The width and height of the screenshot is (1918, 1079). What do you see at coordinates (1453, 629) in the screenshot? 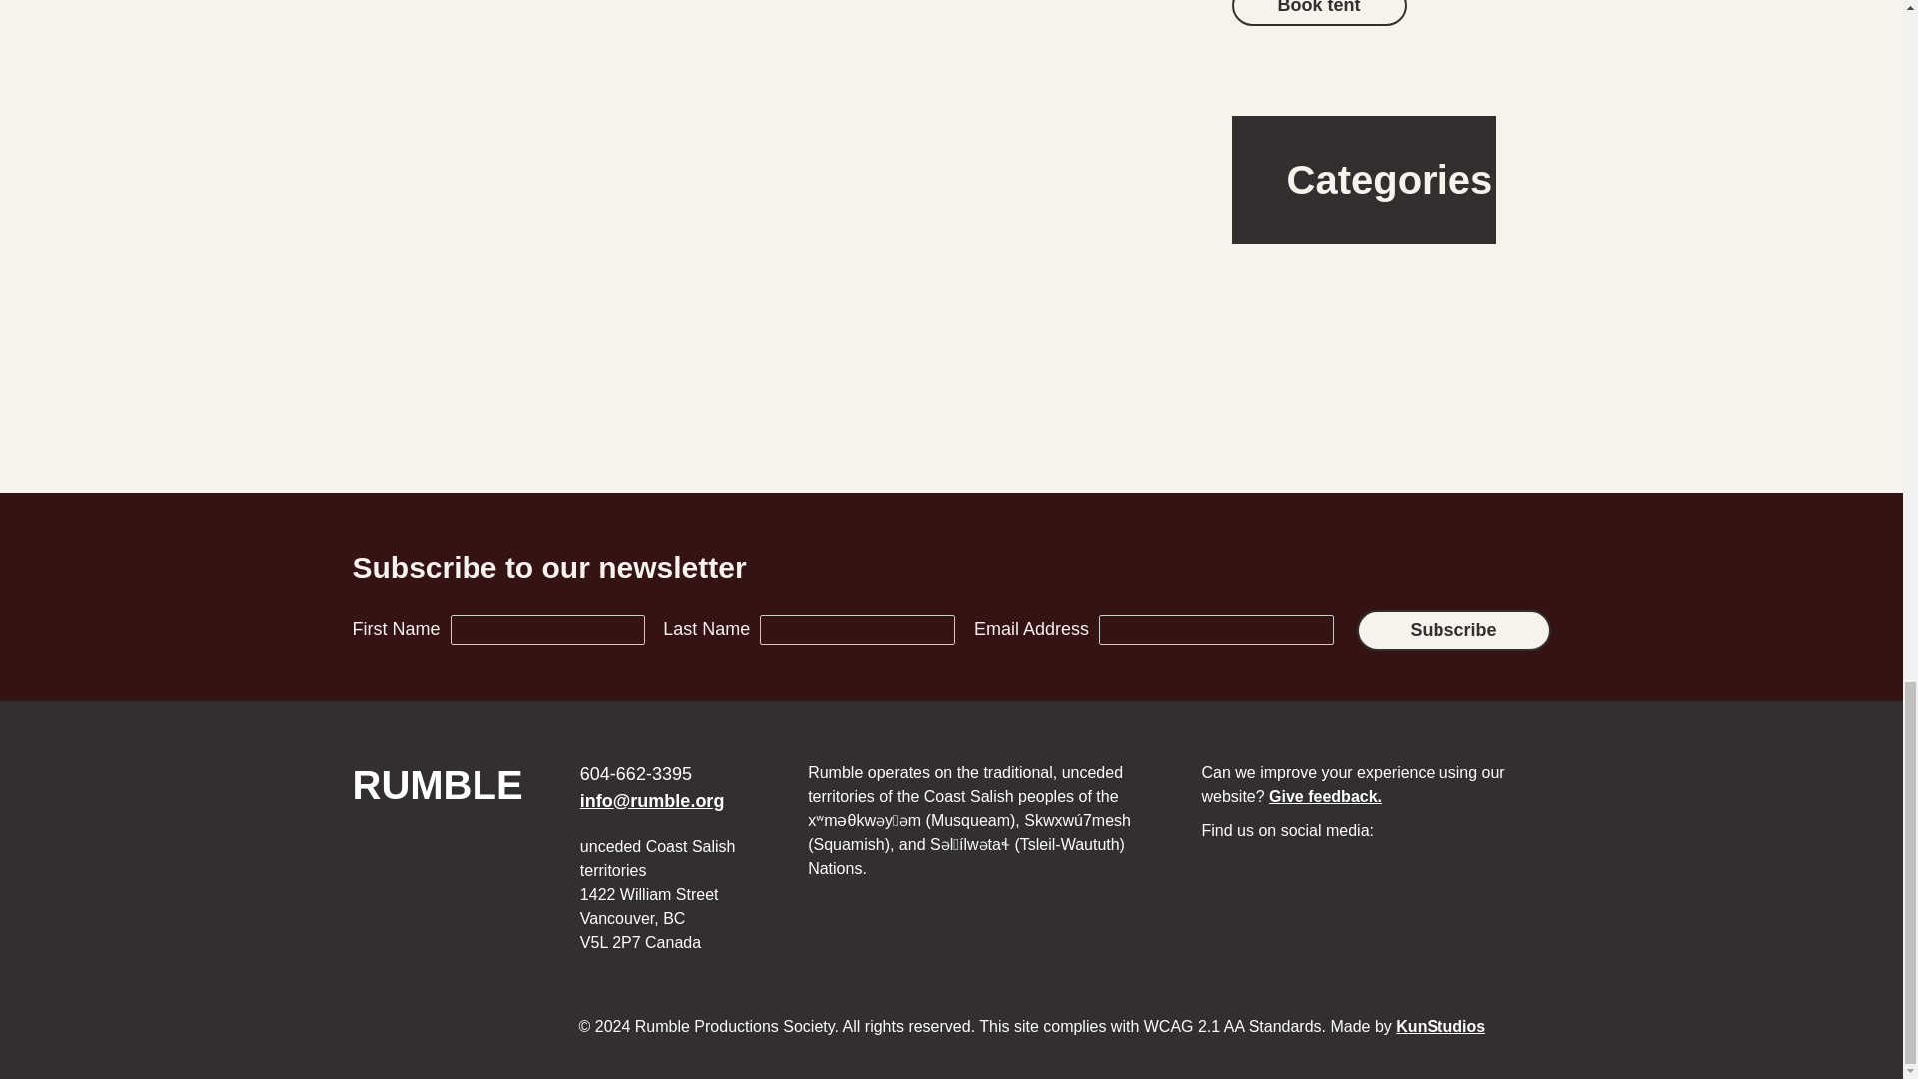
I see `Subscribe` at bounding box center [1453, 629].